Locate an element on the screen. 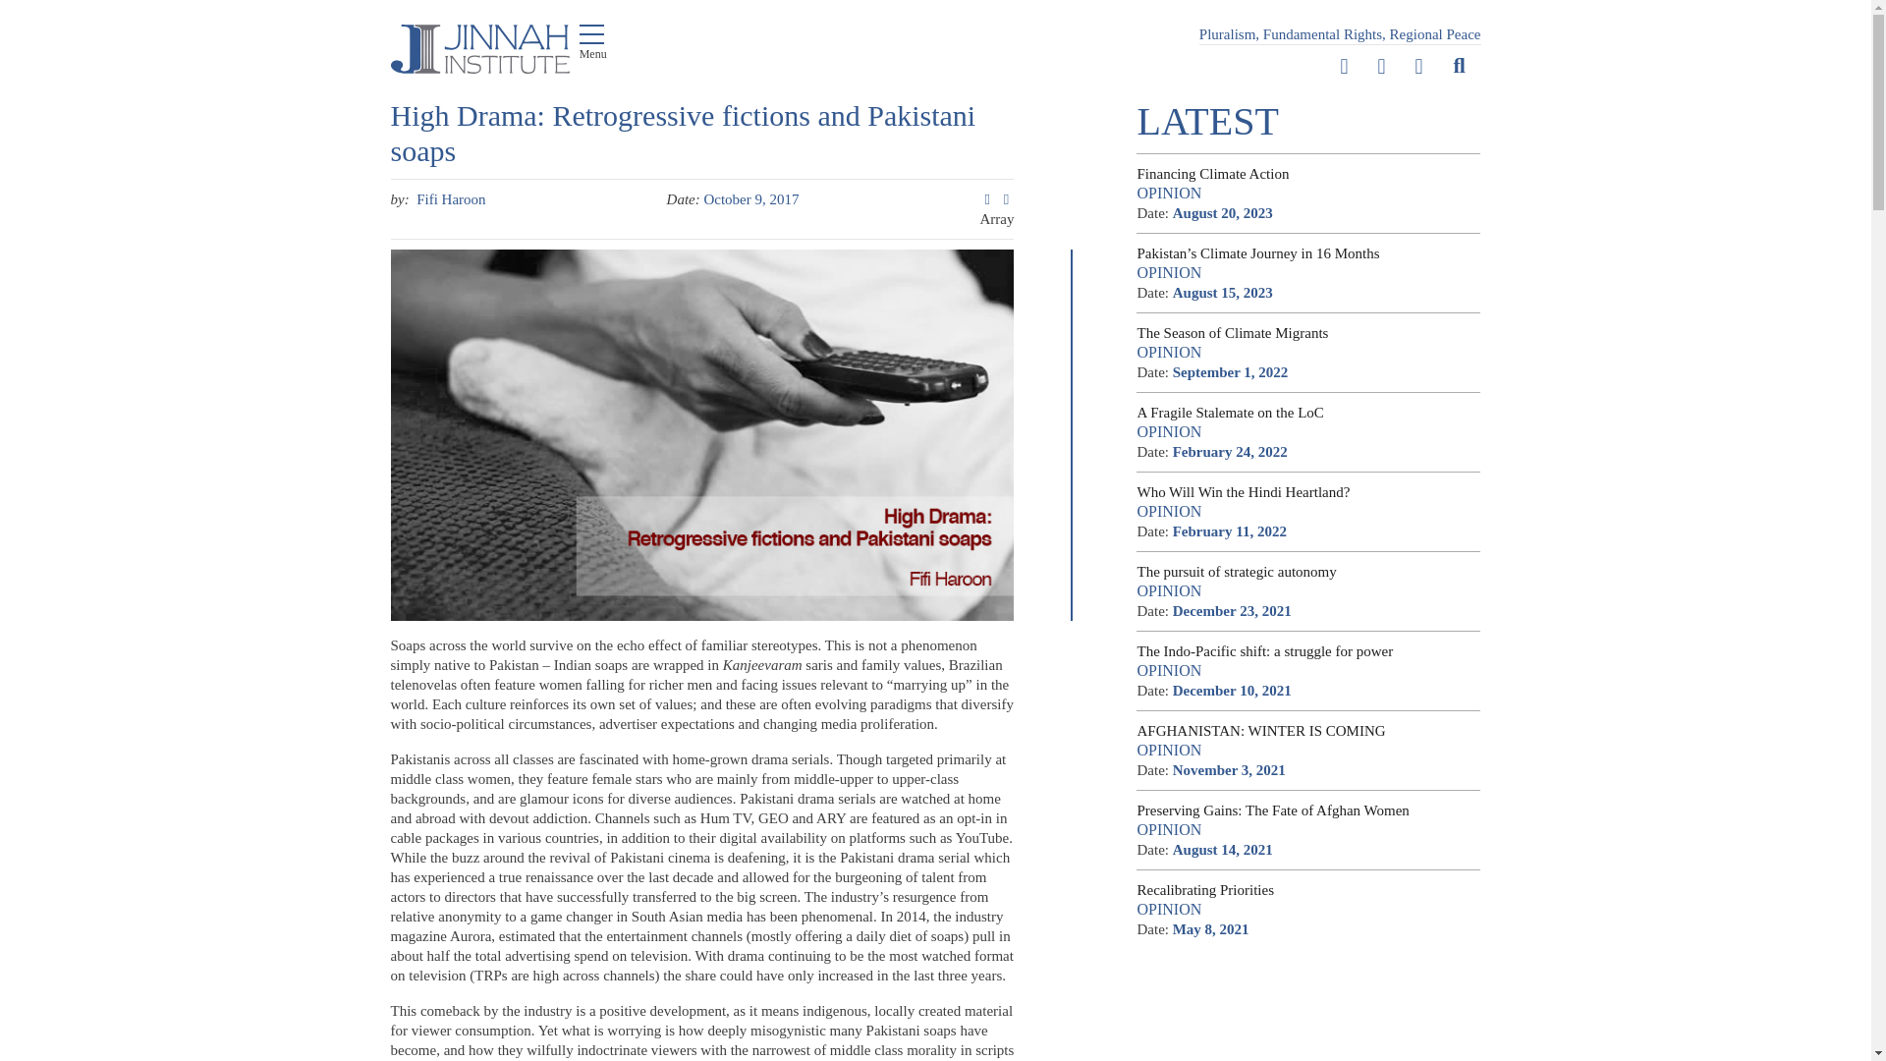  Twitter is located at coordinates (1344, 67).